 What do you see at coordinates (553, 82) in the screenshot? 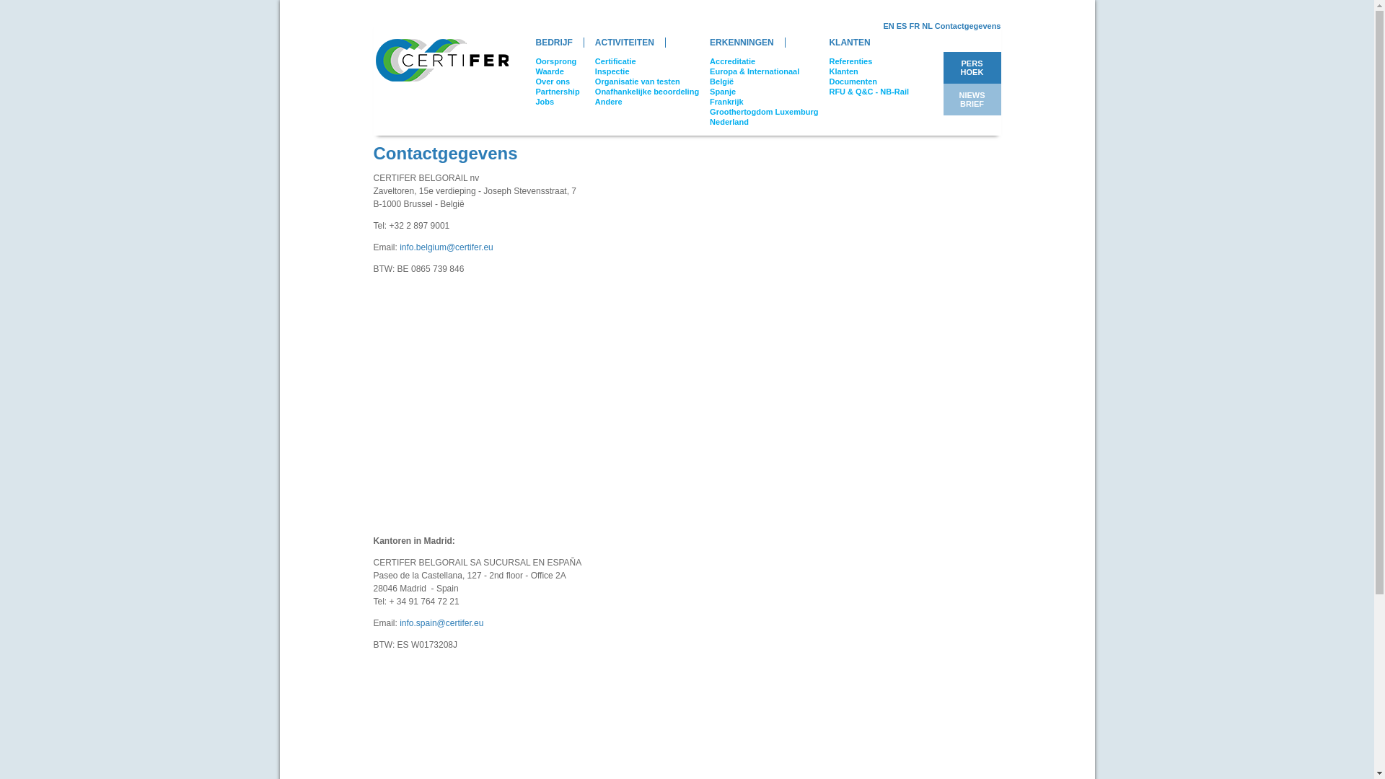
I see `Over ons` at bounding box center [553, 82].